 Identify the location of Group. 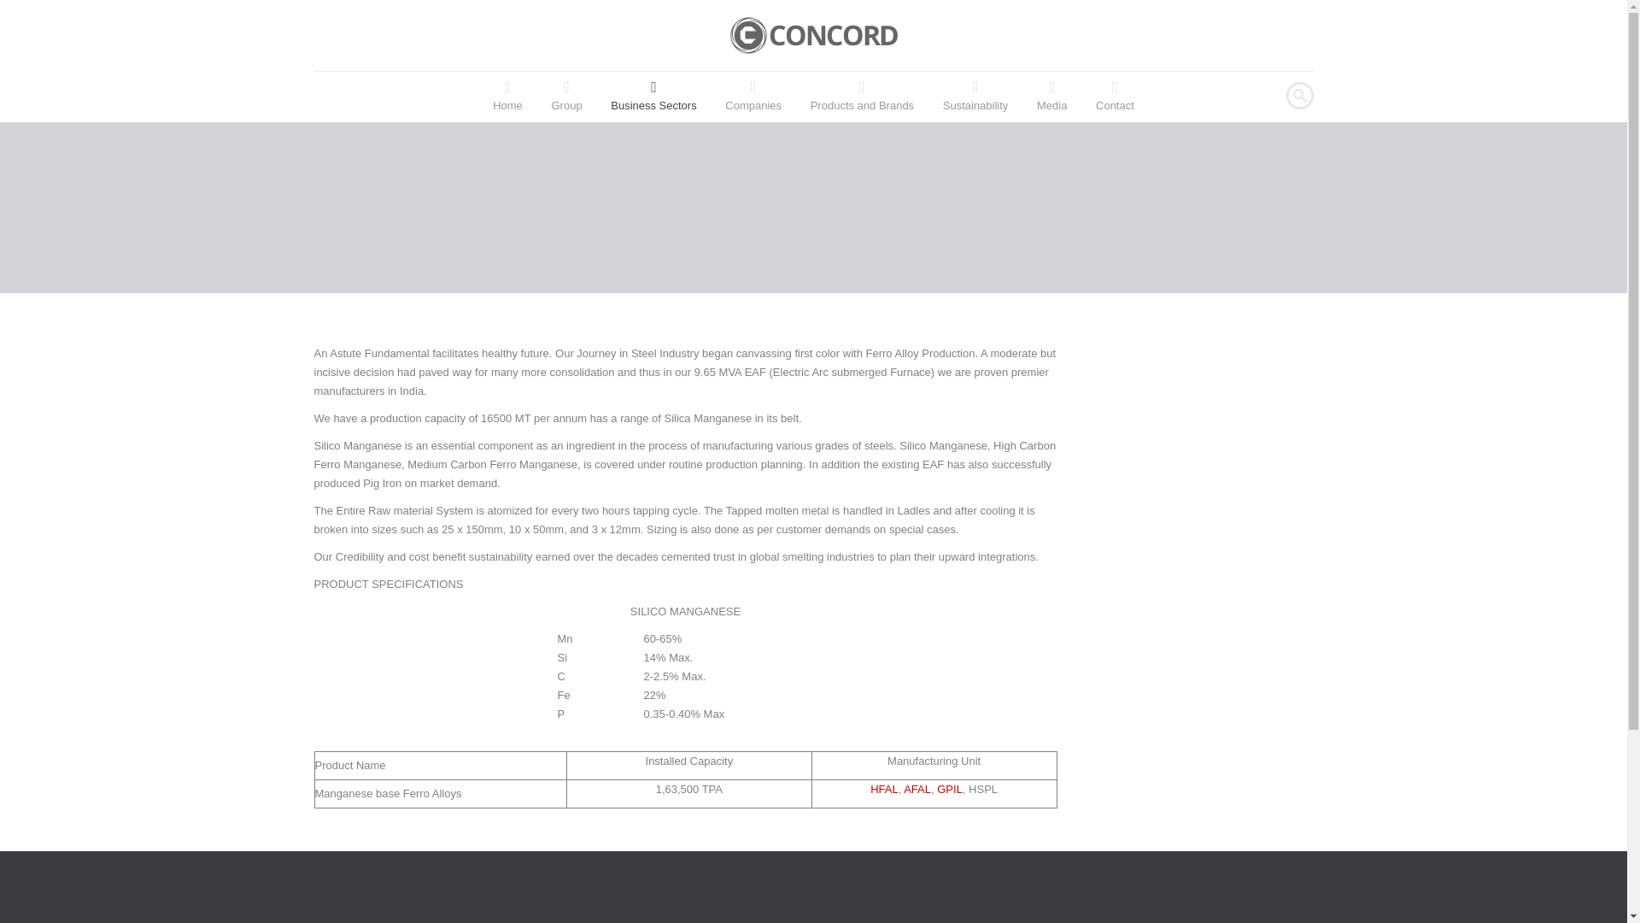
(565, 97).